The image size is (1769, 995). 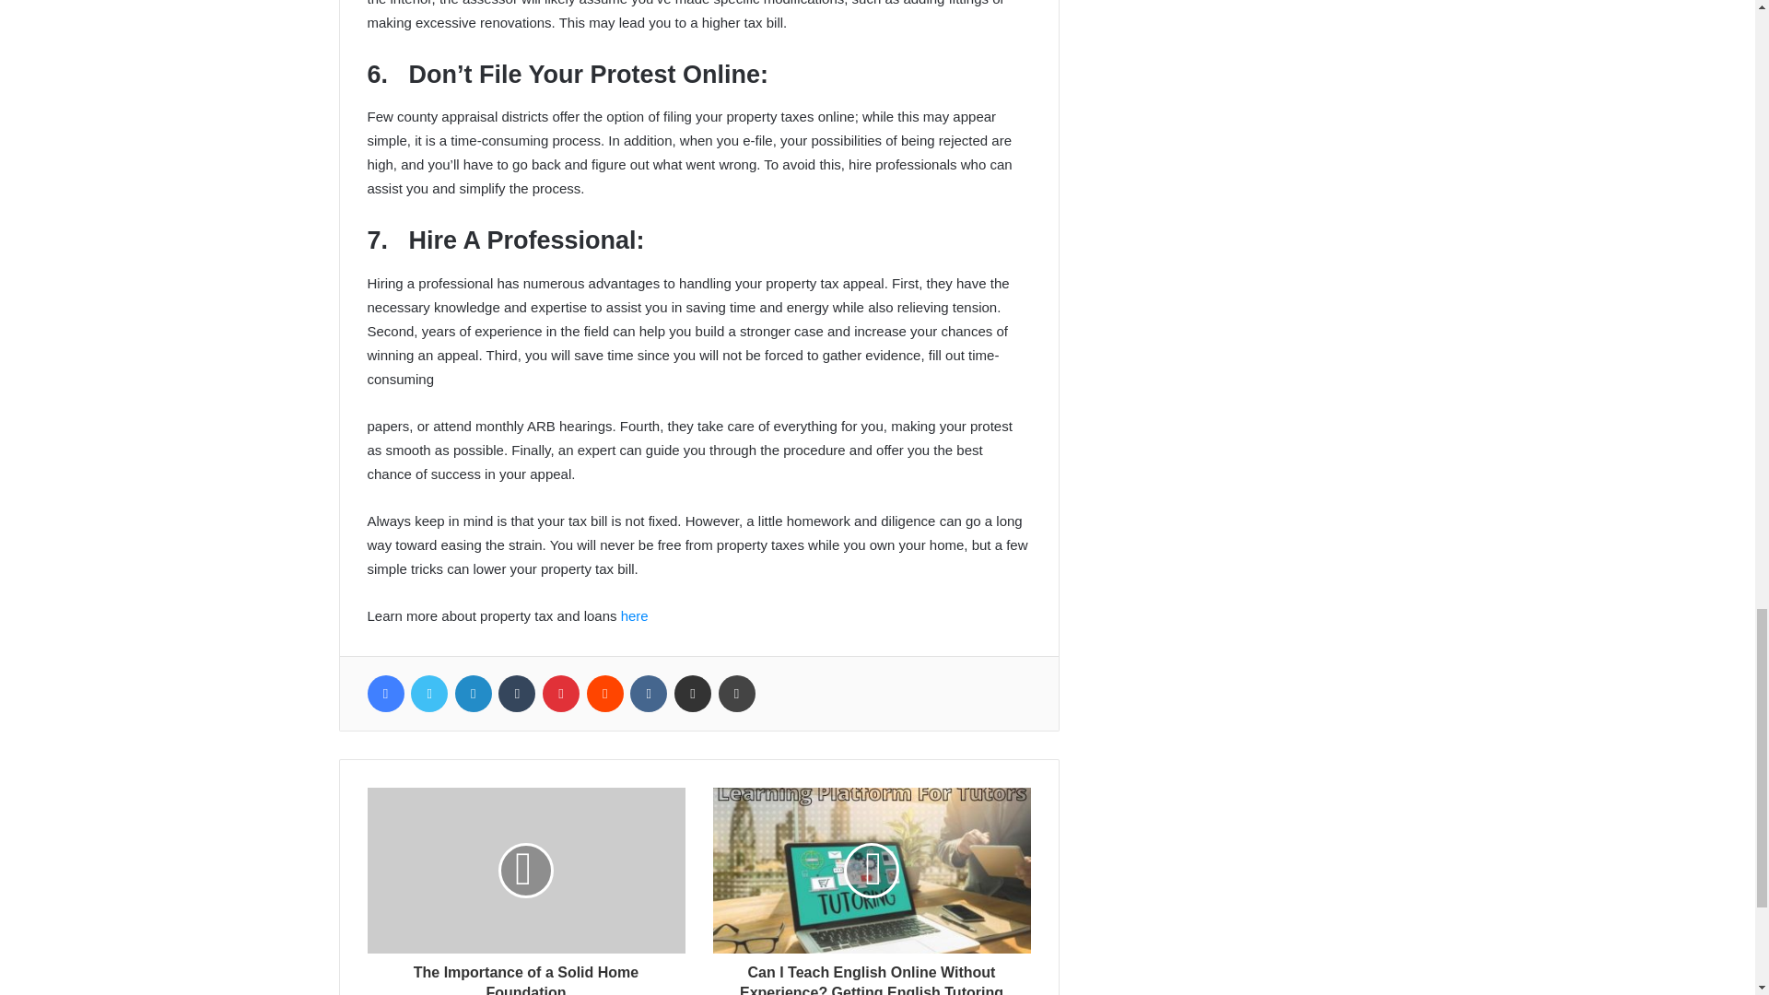 I want to click on Facebook, so click(x=384, y=694).